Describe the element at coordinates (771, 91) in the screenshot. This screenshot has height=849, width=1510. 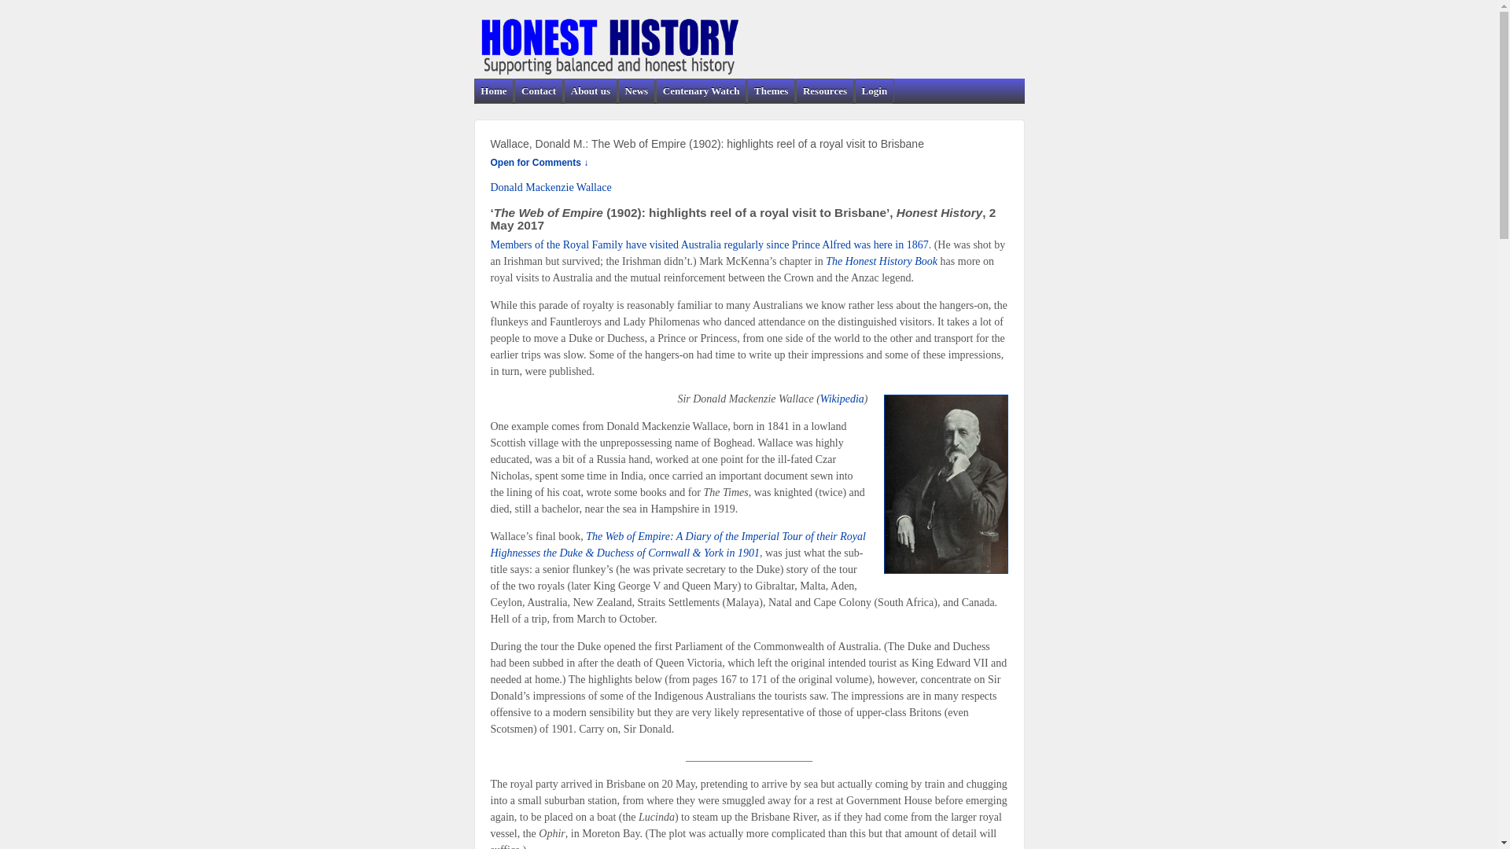
I see `Themes` at that location.